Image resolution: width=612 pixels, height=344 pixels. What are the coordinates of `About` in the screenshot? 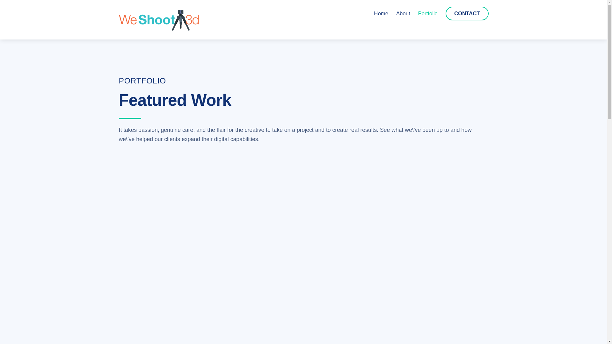 It's located at (428, 13).